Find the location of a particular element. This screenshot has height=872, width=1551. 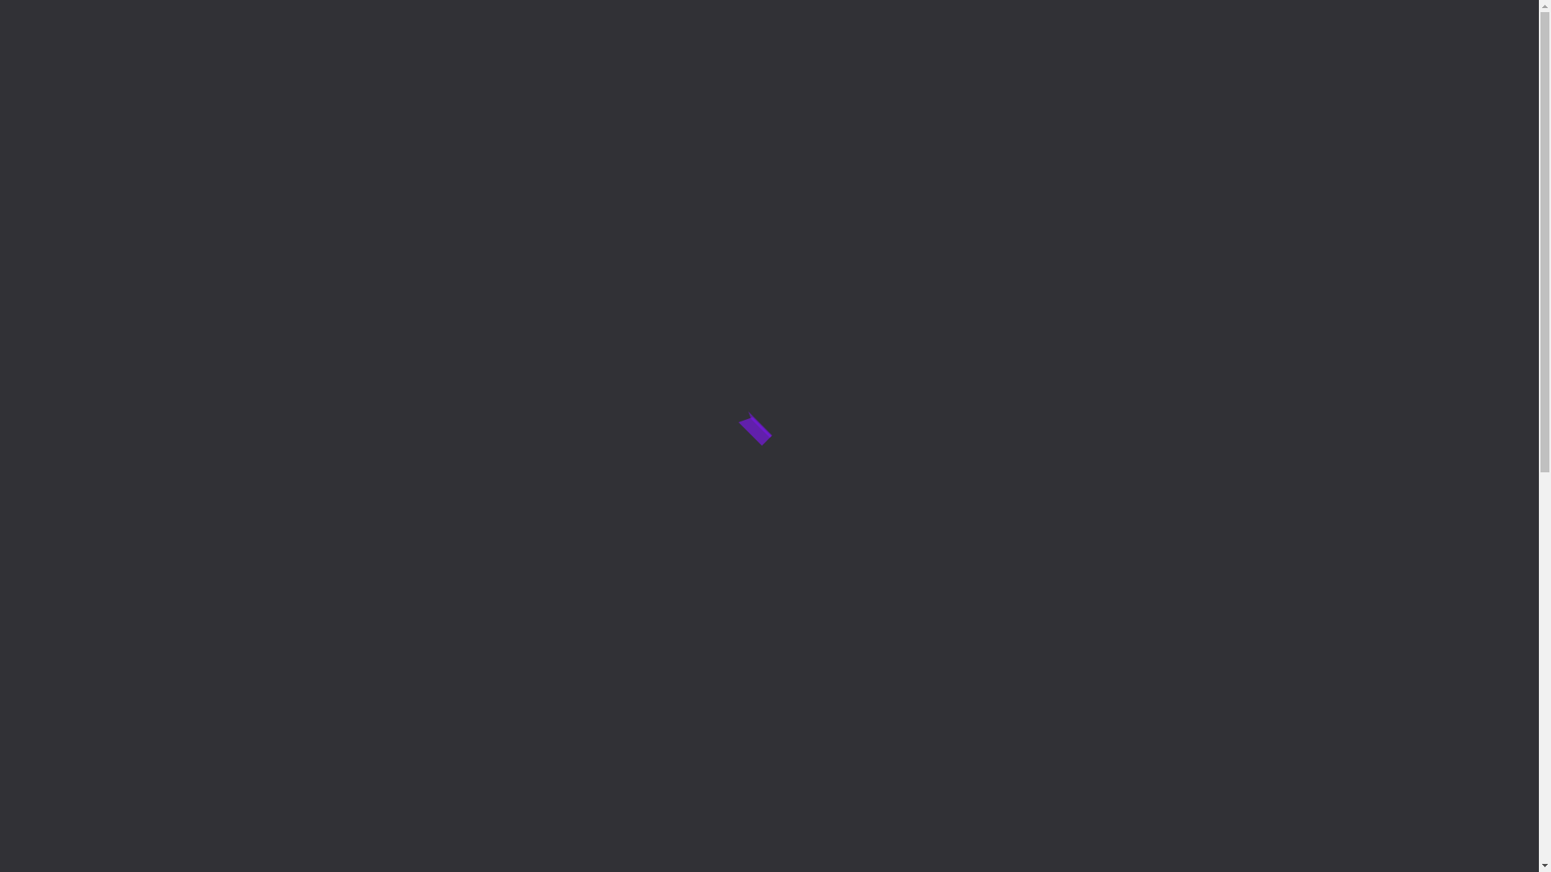

West Hollywood Hair is located at coordinates (422, 280).